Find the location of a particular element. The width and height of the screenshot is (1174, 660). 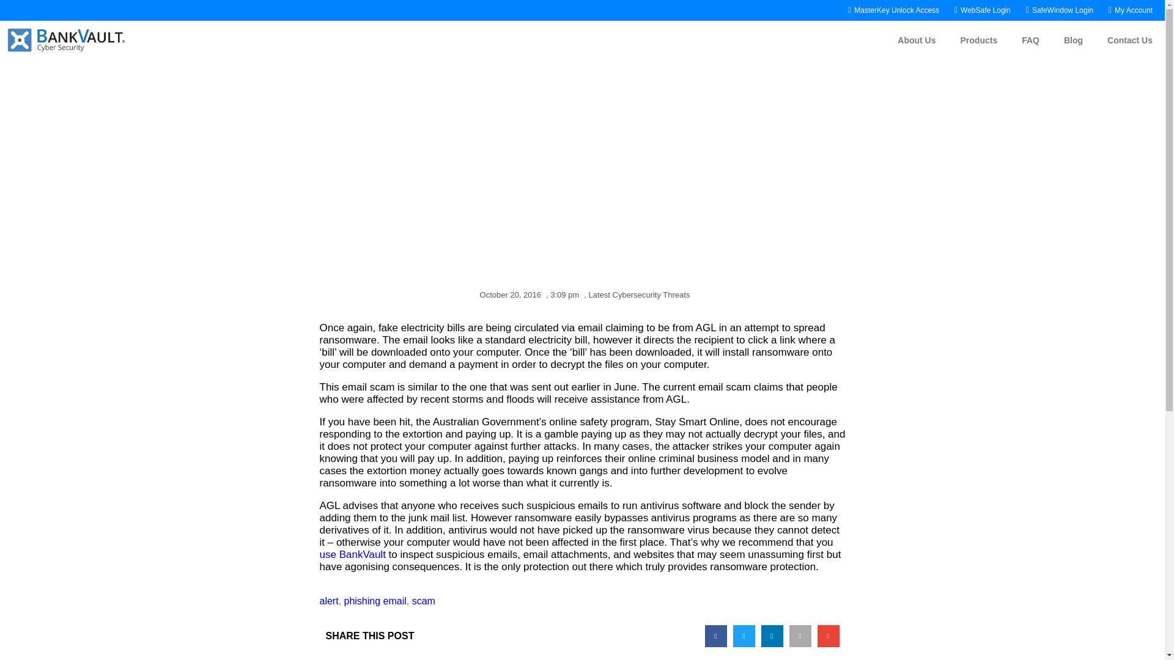

SafeWindow Login is located at coordinates (1057, 10).